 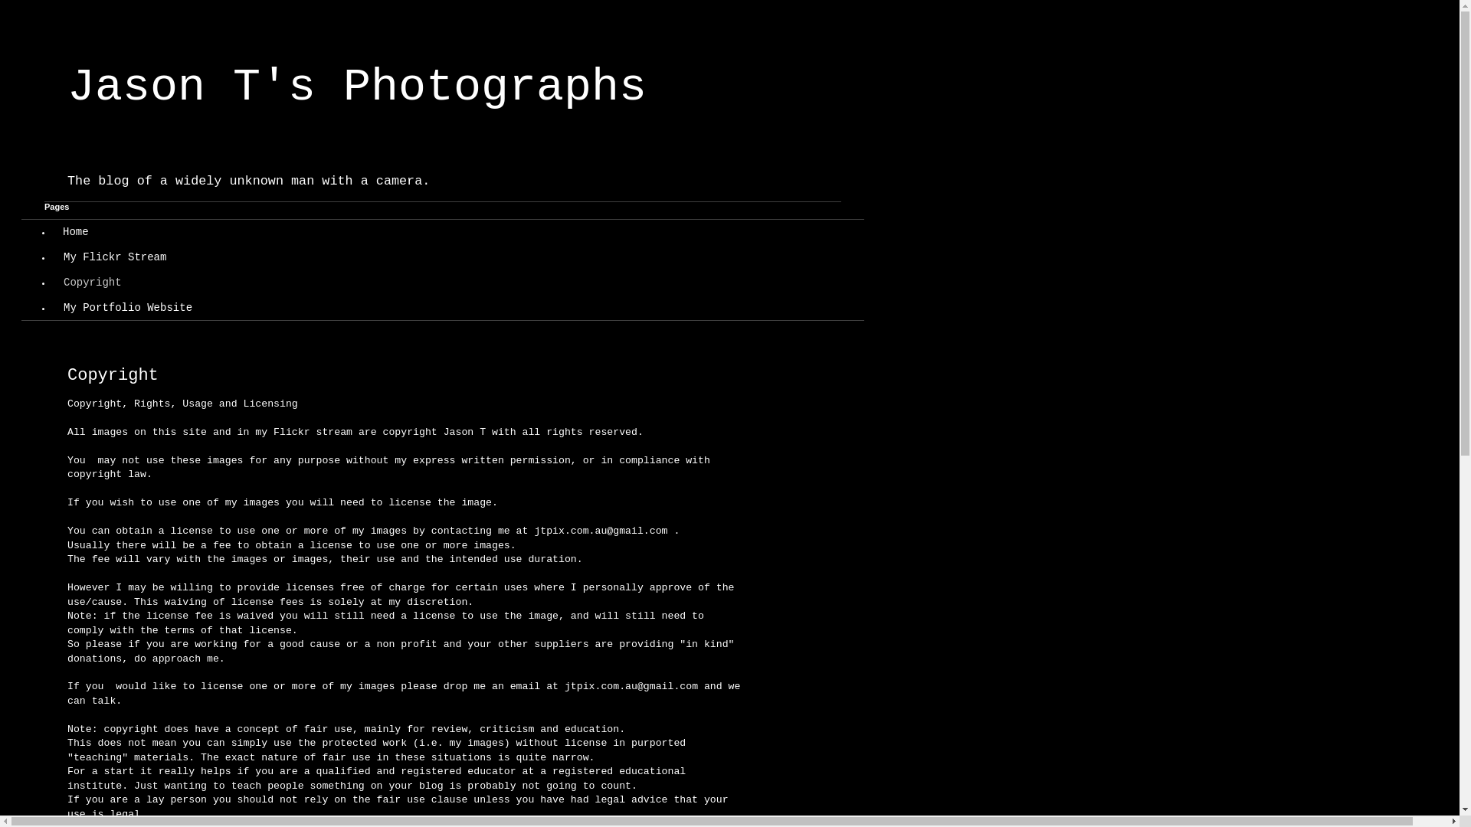 I want to click on Home, so click(x=76, y=233).